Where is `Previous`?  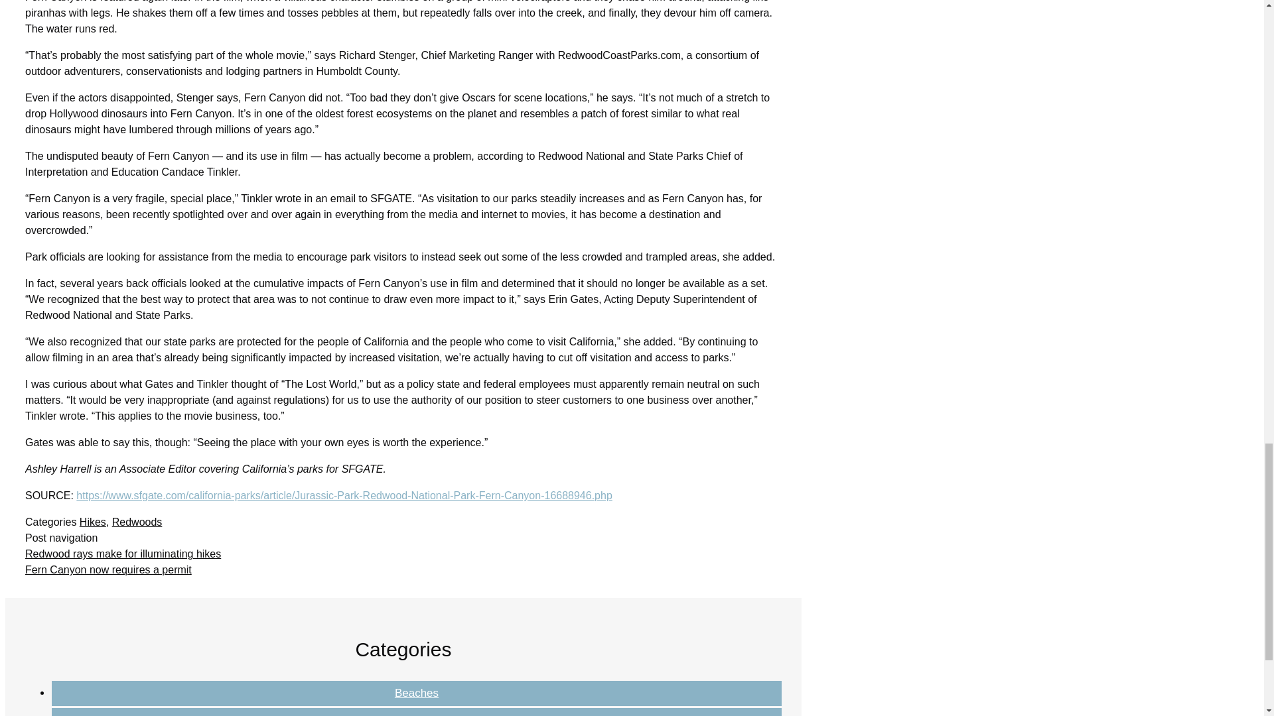
Previous is located at coordinates (123, 554).